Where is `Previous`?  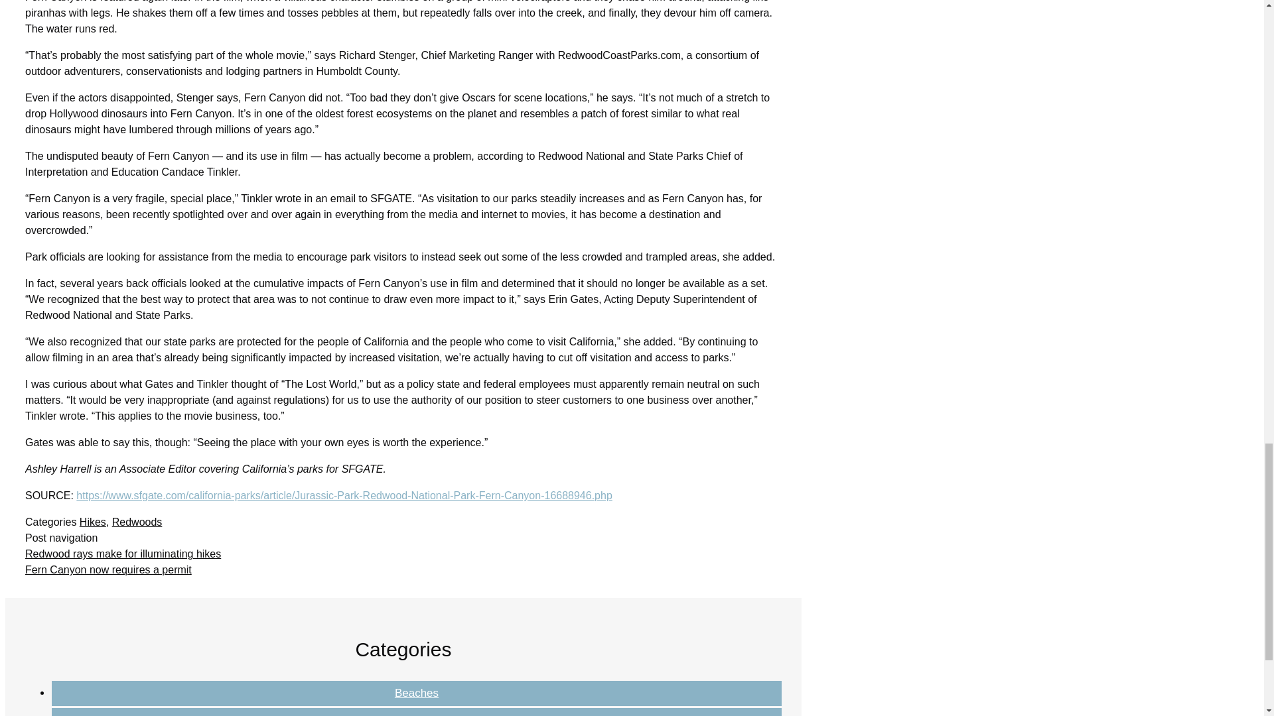
Previous is located at coordinates (123, 554).